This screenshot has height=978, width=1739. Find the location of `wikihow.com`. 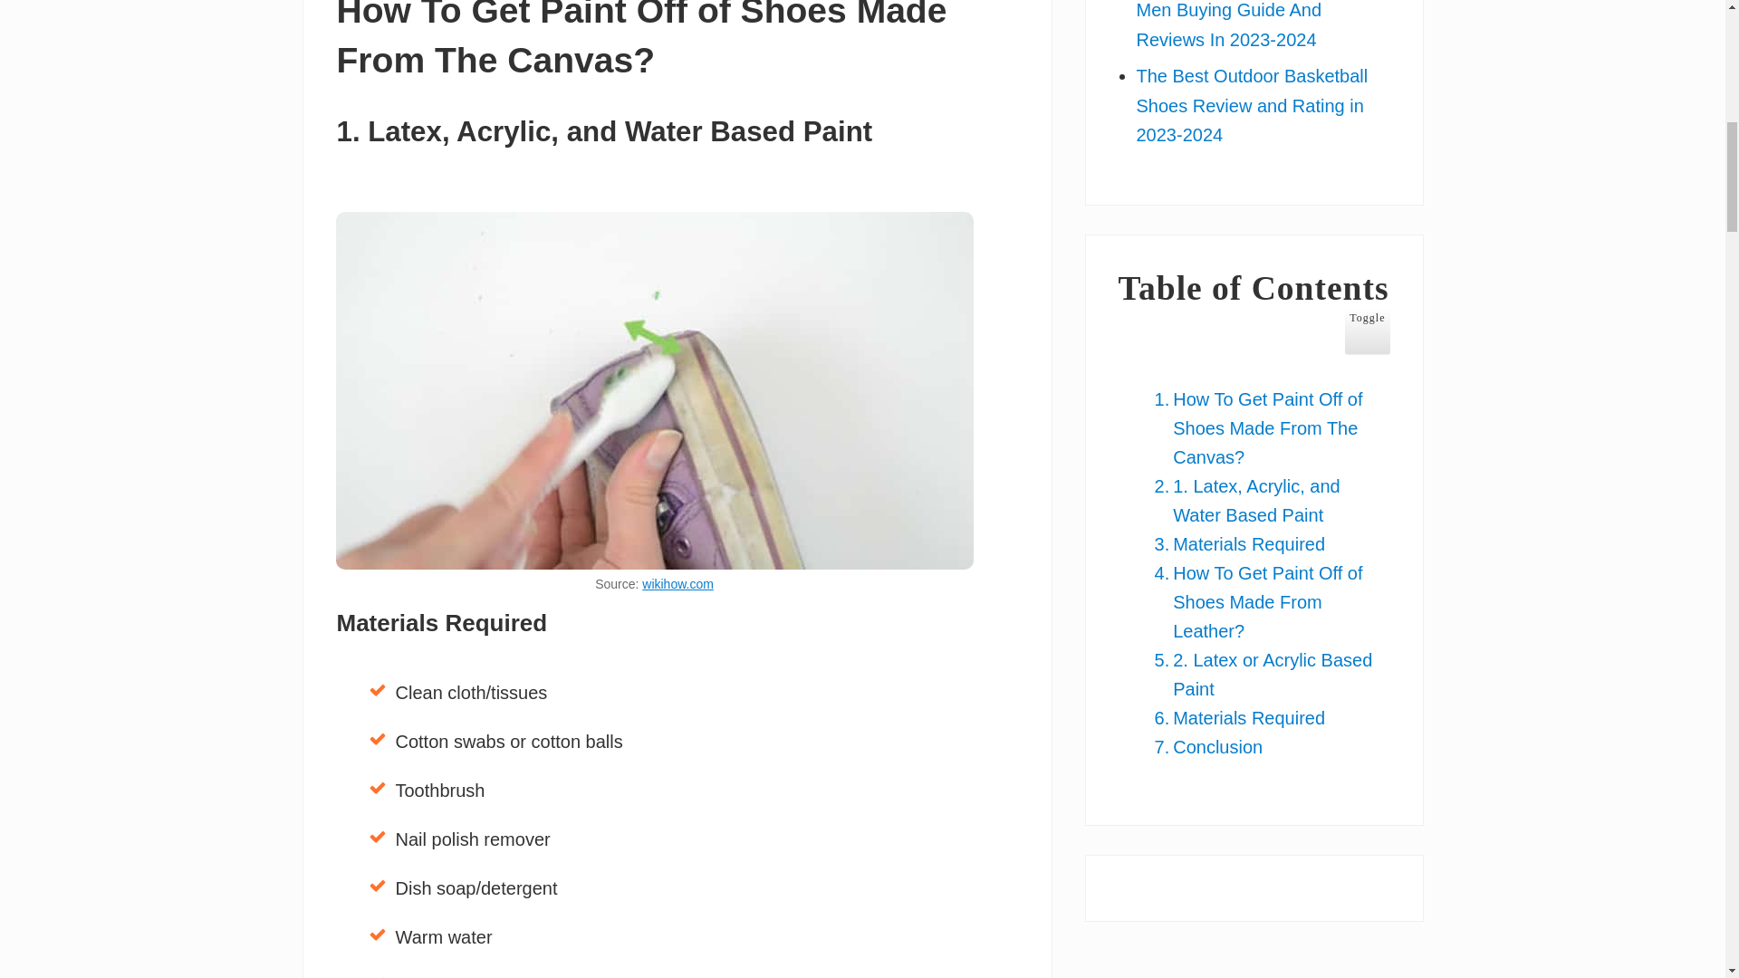

wikihow.com is located at coordinates (677, 584).